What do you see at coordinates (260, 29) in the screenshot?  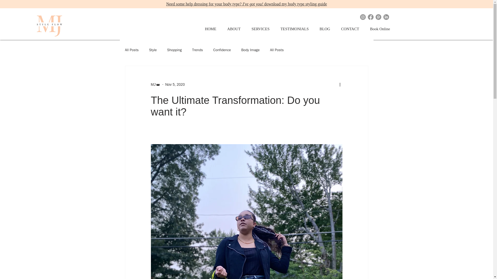 I see `SERVICES` at bounding box center [260, 29].